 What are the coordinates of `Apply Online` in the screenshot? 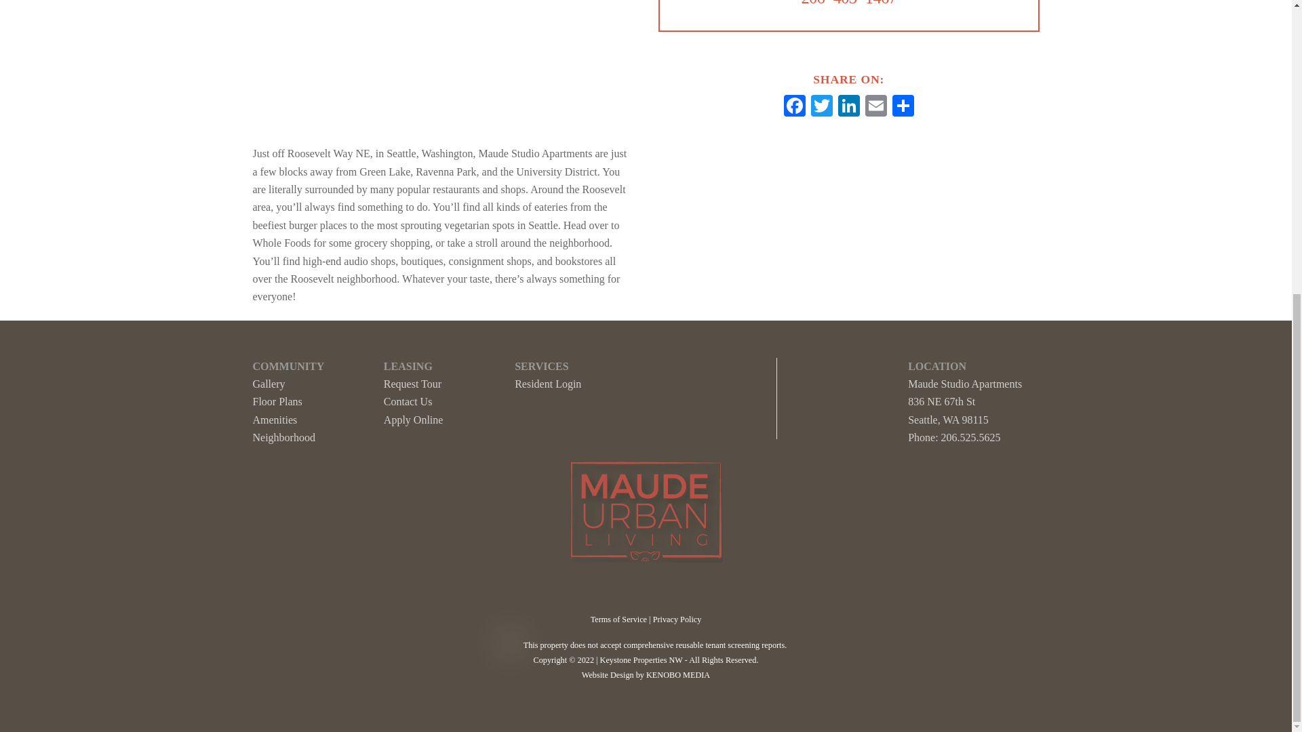 It's located at (414, 420).